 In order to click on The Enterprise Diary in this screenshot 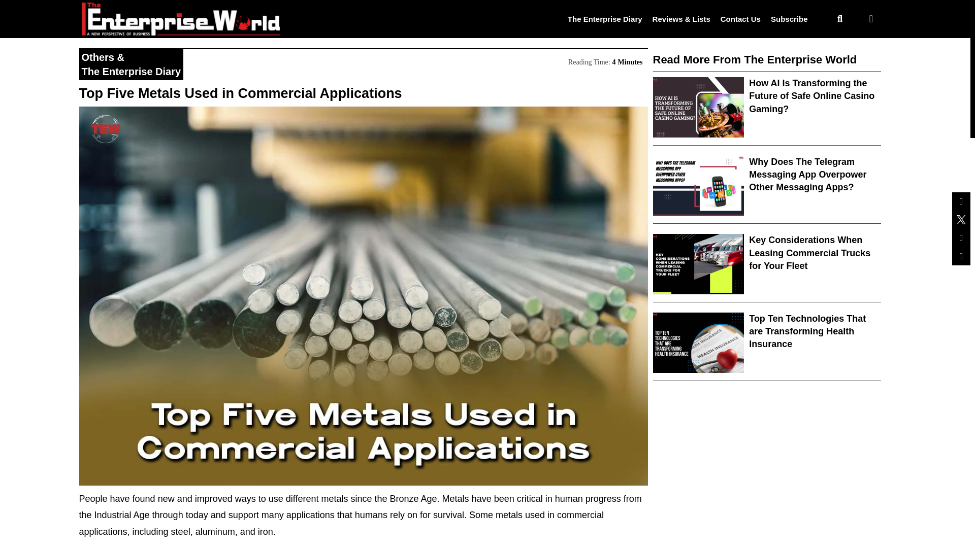, I will do `click(131, 71)`.